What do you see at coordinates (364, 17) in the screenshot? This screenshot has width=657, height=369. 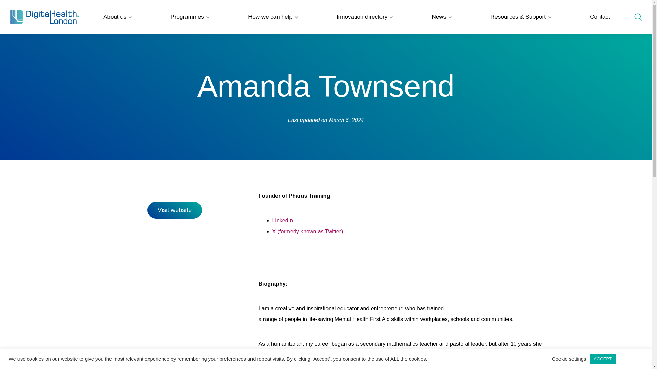 I see `Innovation directory` at bounding box center [364, 17].